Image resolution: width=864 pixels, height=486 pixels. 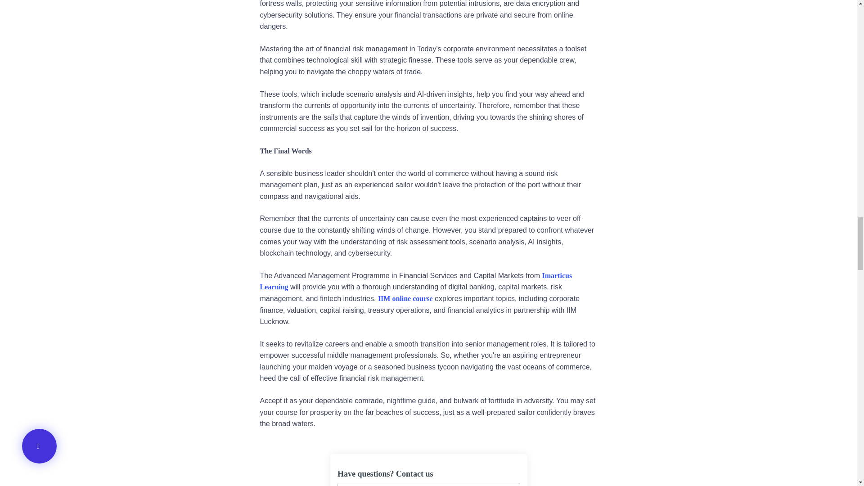 What do you see at coordinates (405, 298) in the screenshot?
I see `IIM online course` at bounding box center [405, 298].